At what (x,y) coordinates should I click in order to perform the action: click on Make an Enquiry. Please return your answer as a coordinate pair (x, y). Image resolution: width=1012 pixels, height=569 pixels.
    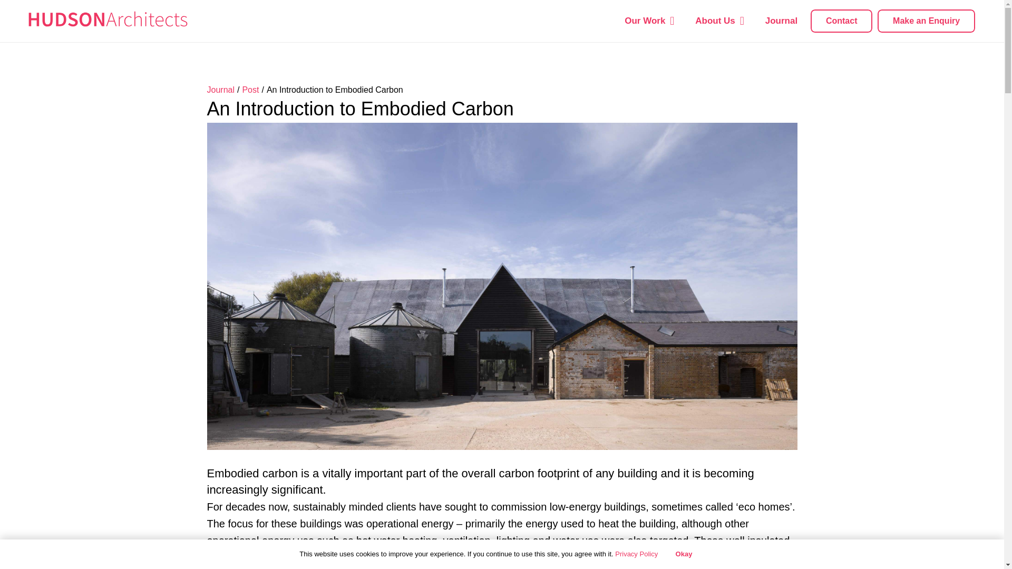
    Looking at the image, I should click on (926, 21).